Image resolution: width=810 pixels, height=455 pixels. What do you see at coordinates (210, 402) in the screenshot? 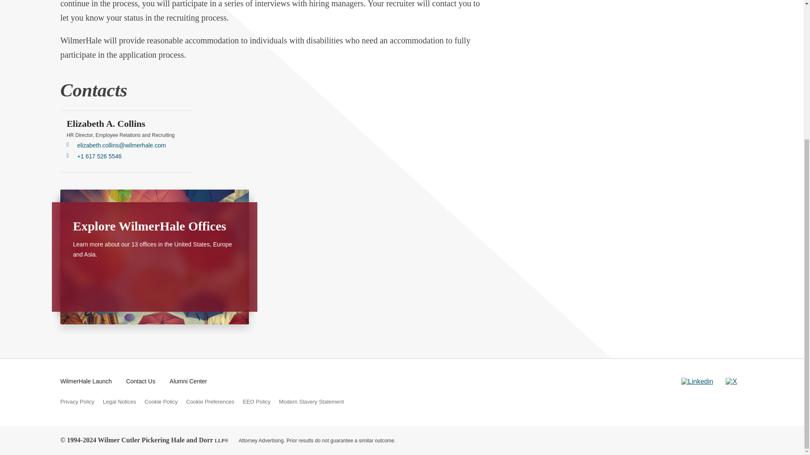
I see `Cookie Preferences` at bounding box center [210, 402].